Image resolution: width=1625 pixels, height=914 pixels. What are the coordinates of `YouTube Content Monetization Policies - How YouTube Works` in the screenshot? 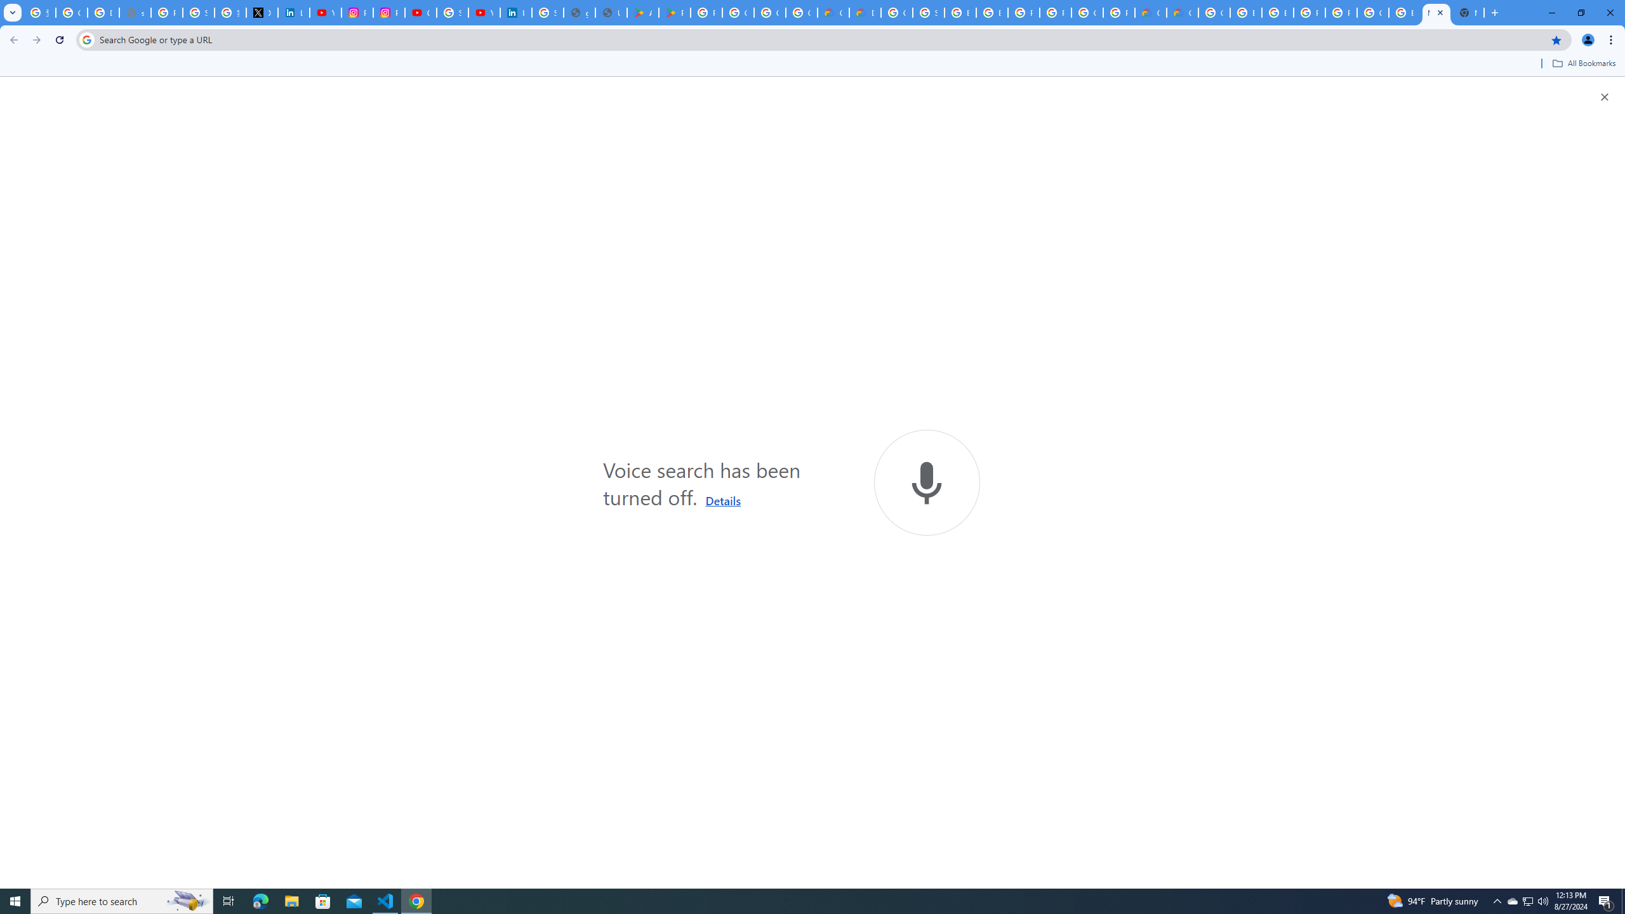 It's located at (325, 13).